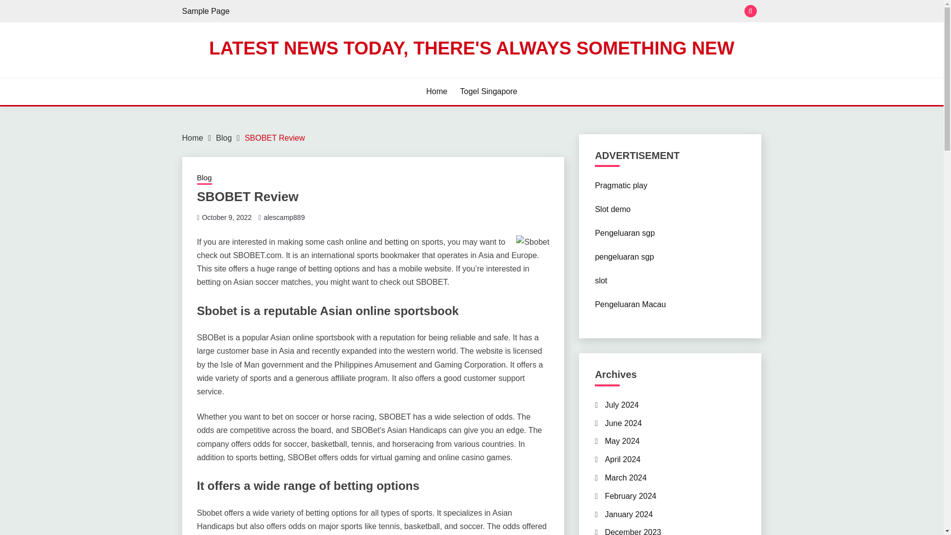 The image size is (951, 535). Describe the element at coordinates (283, 217) in the screenshot. I see `alescamp889` at that location.